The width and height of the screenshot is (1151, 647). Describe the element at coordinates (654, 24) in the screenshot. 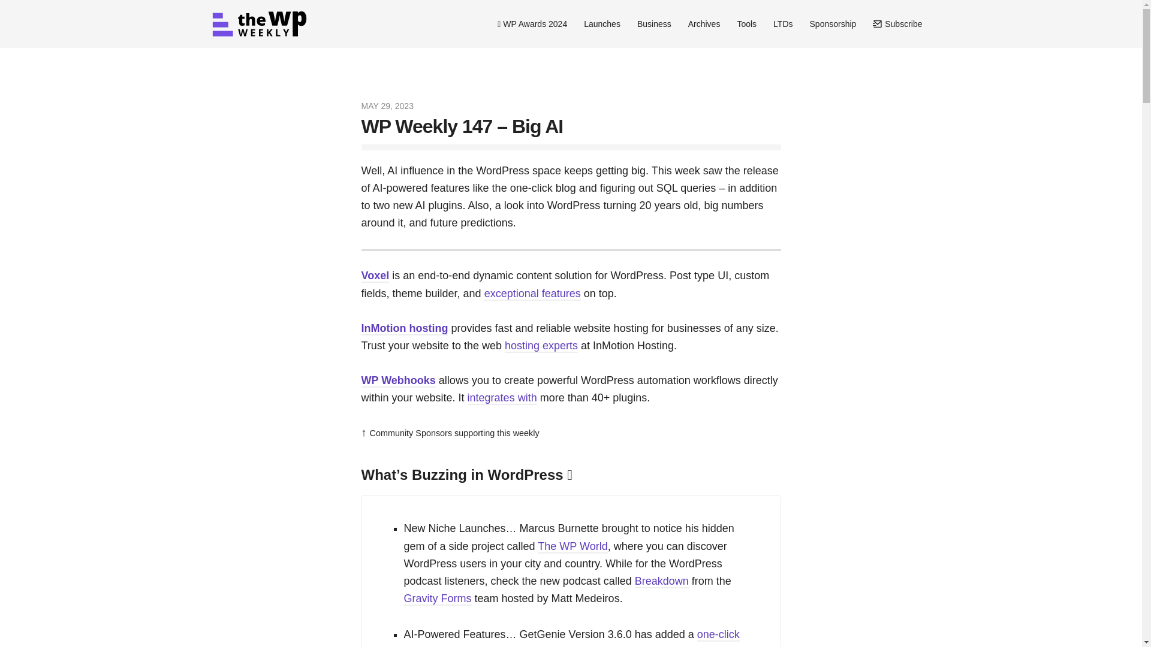

I see `Business` at that location.